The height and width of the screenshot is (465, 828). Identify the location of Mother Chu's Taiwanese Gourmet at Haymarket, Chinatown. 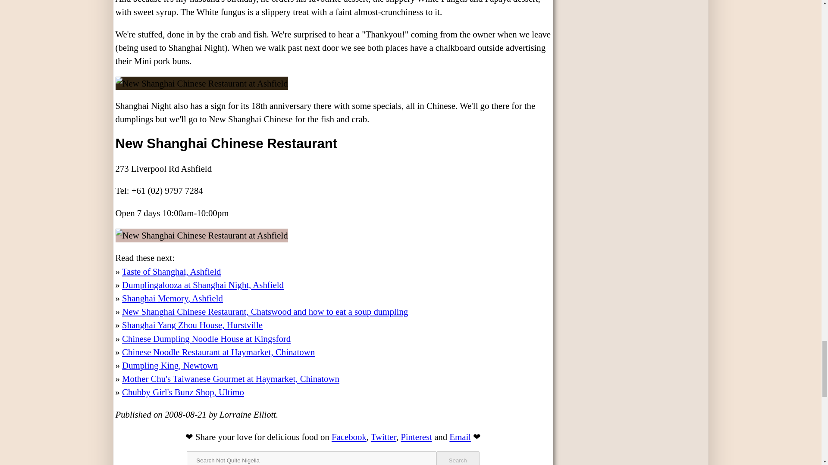
(230, 379).